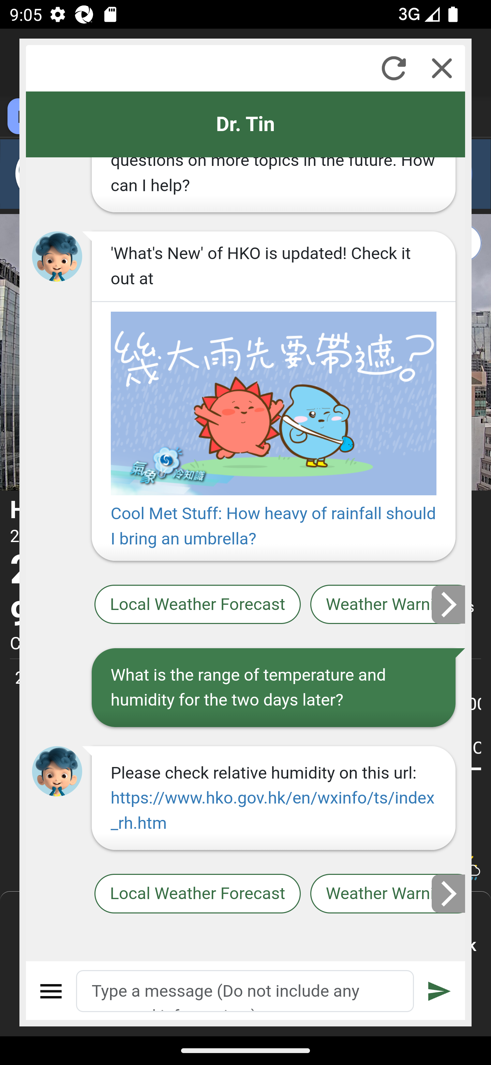 The height and width of the screenshot is (1065, 491). What do you see at coordinates (198, 894) in the screenshot?
I see `Local Weather Forecast` at bounding box center [198, 894].